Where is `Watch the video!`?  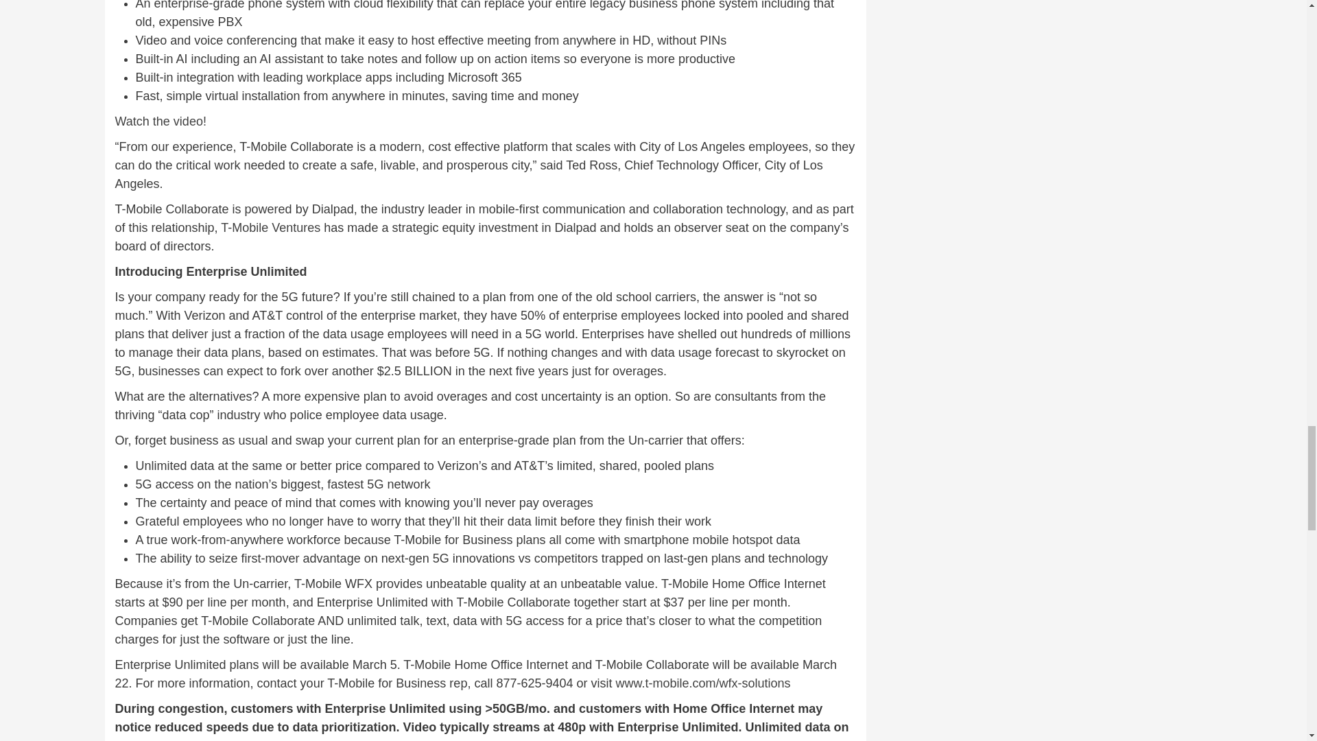
Watch the video! is located at coordinates (161, 121).